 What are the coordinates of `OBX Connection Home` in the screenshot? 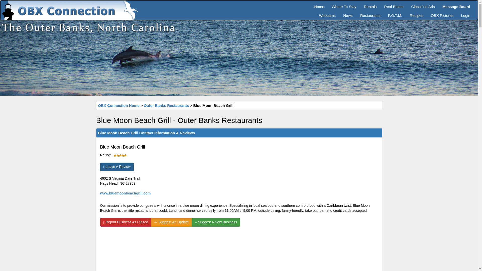 It's located at (118, 105).